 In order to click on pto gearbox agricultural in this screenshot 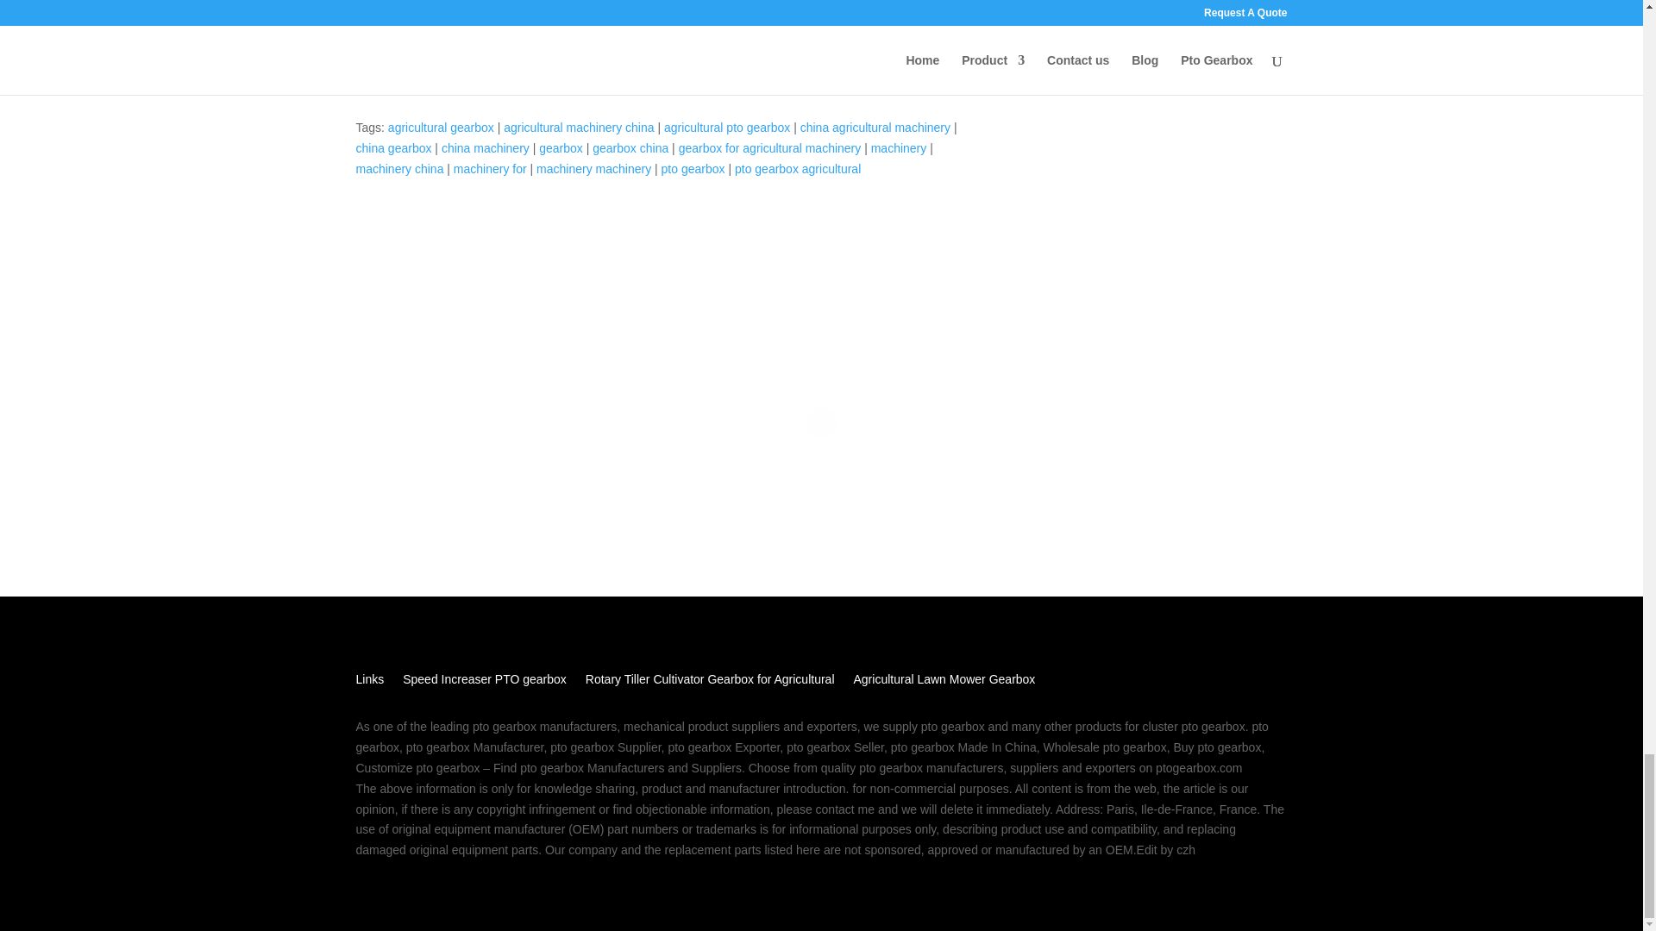, I will do `click(798, 169)`.